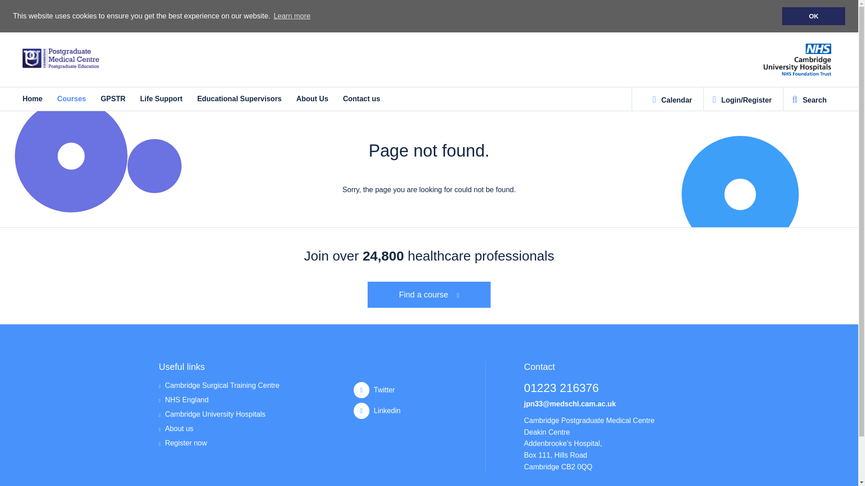 The image size is (865, 486). Describe the element at coordinates (418, 390) in the screenshot. I see `Twitter` at that location.